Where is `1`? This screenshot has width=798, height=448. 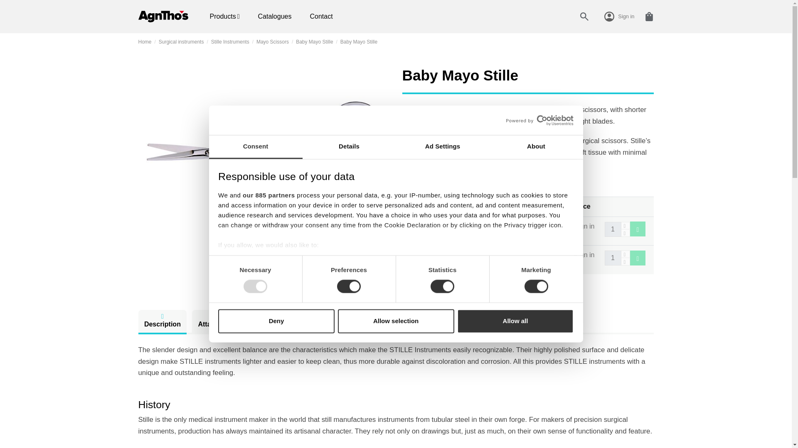 1 is located at coordinates (612, 258).